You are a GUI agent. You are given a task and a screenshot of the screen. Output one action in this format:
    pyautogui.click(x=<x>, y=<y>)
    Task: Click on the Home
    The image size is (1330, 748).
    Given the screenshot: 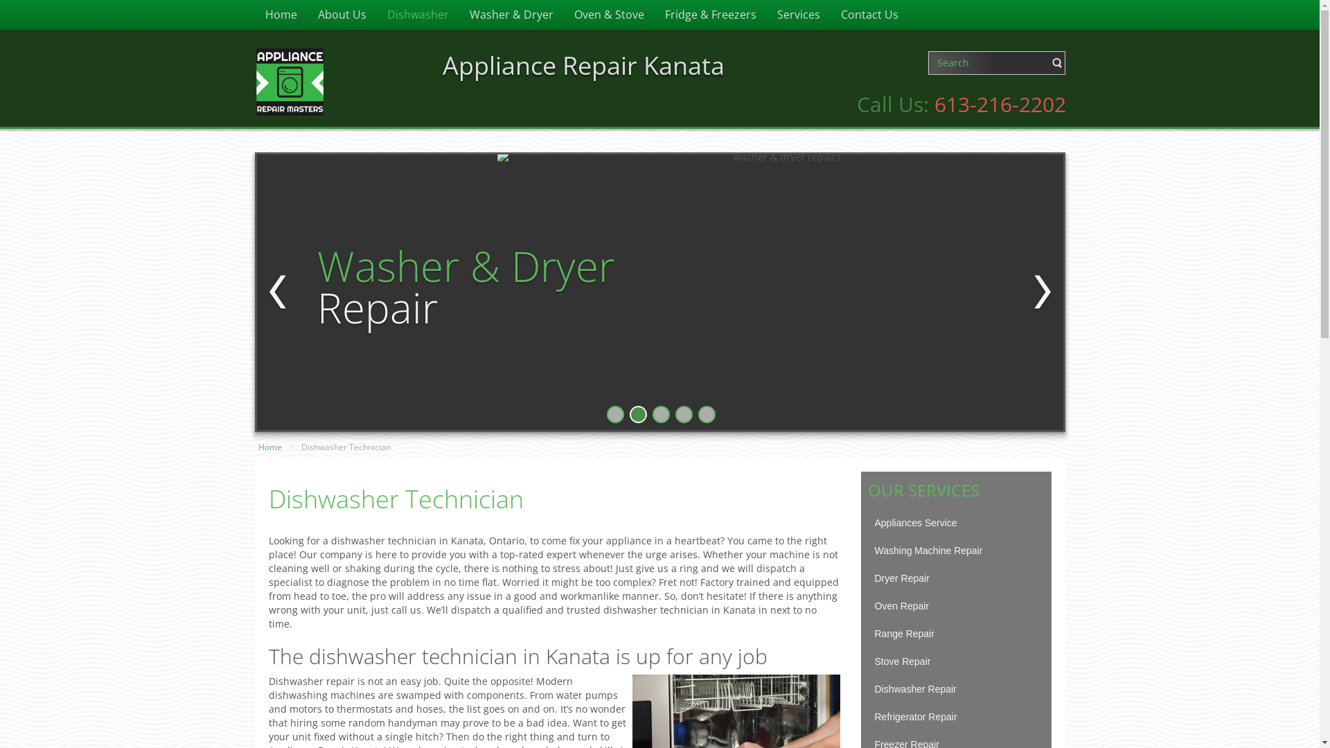 What is the action you would take?
    pyautogui.click(x=269, y=447)
    